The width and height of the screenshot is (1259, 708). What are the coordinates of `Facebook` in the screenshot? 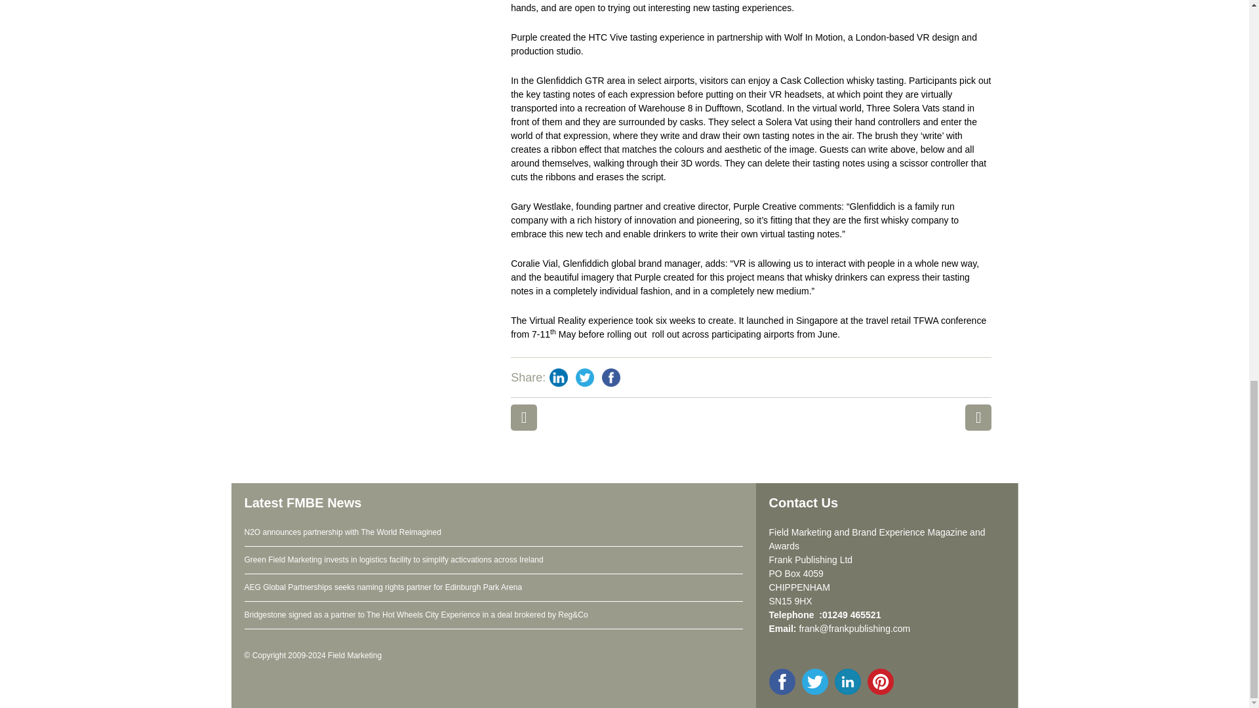 It's located at (611, 378).